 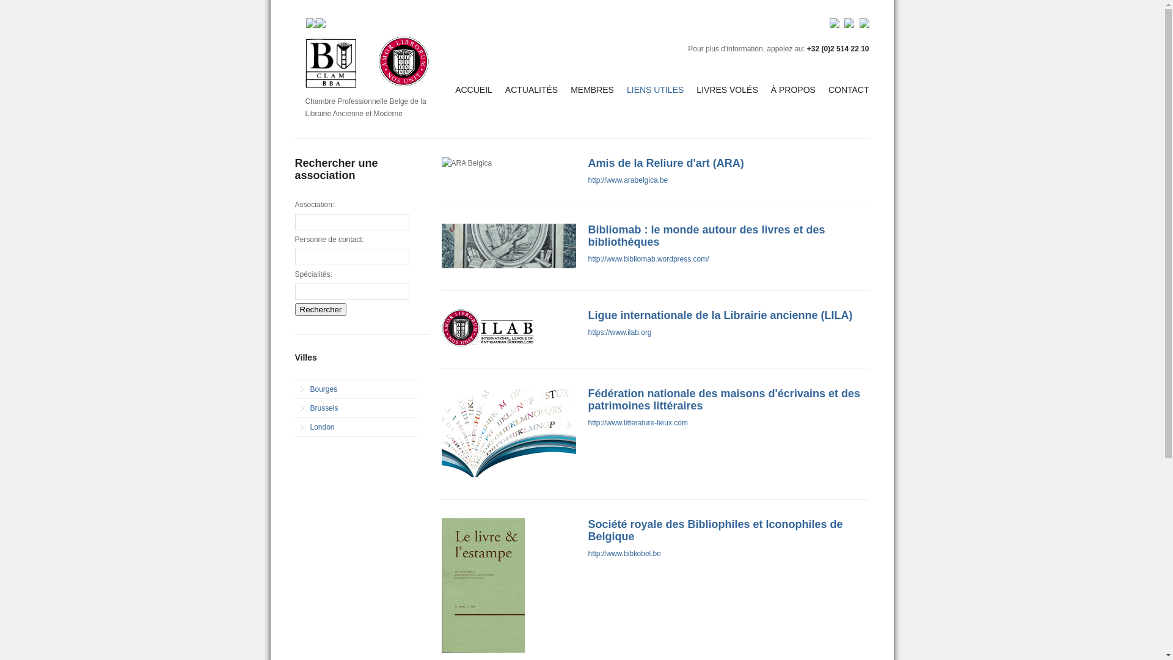 I want to click on FR, so click(x=836, y=26).